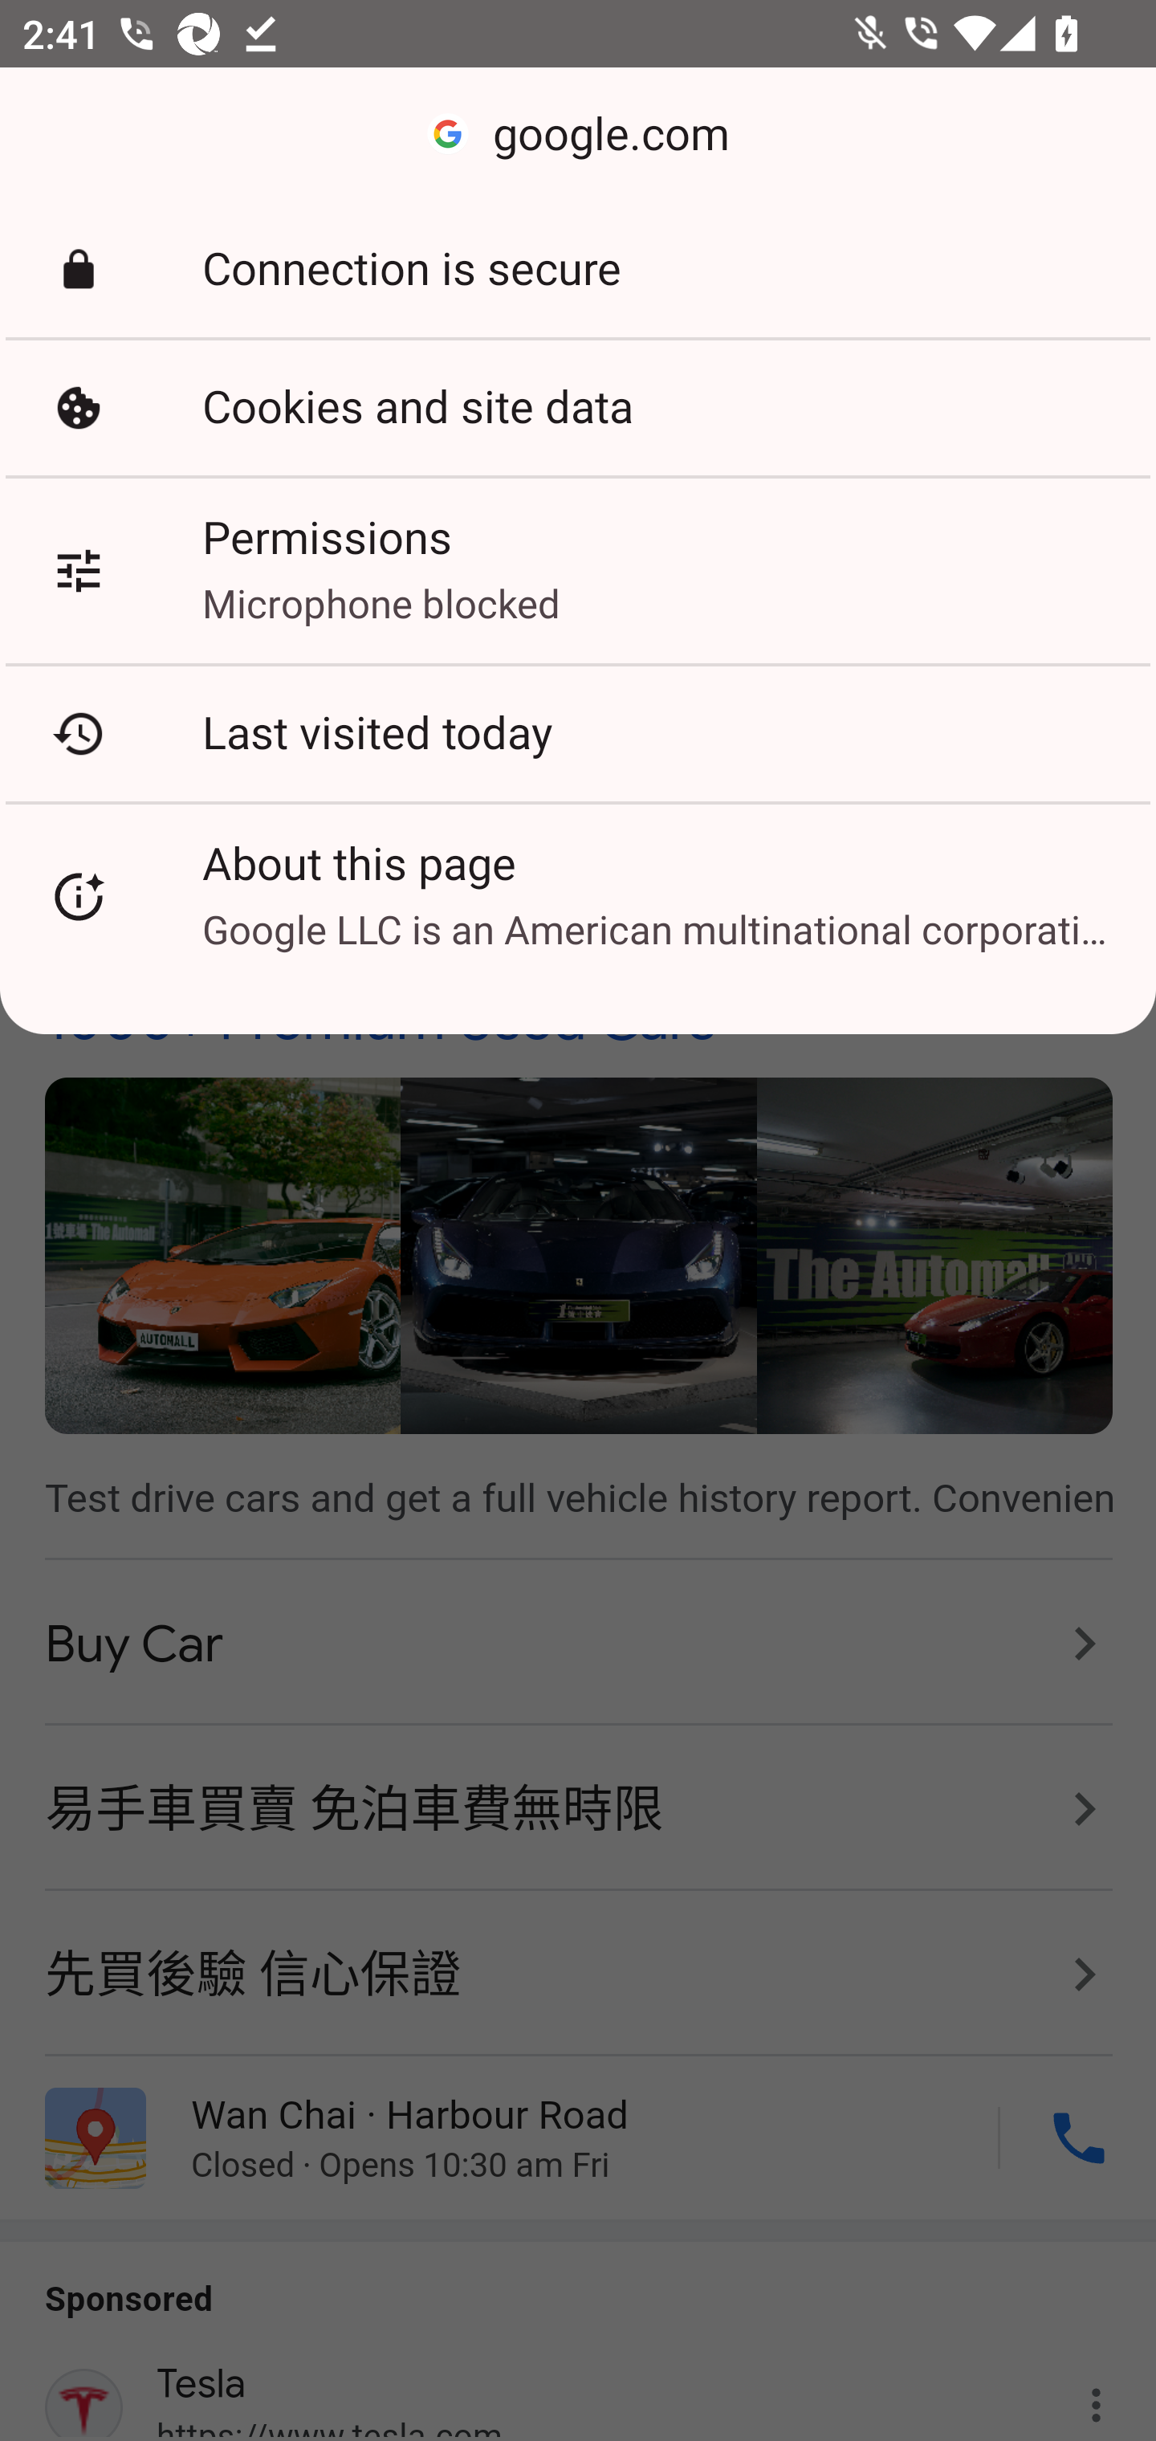 The width and height of the screenshot is (1156, 2441). I want to click on Cookies and site data, so click(578, 407).